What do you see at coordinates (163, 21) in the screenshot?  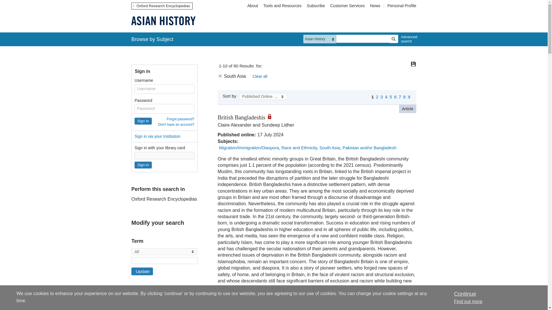 I see `Oxford Research Encyclopedia of Asian History` at bounding box center [163, 21].